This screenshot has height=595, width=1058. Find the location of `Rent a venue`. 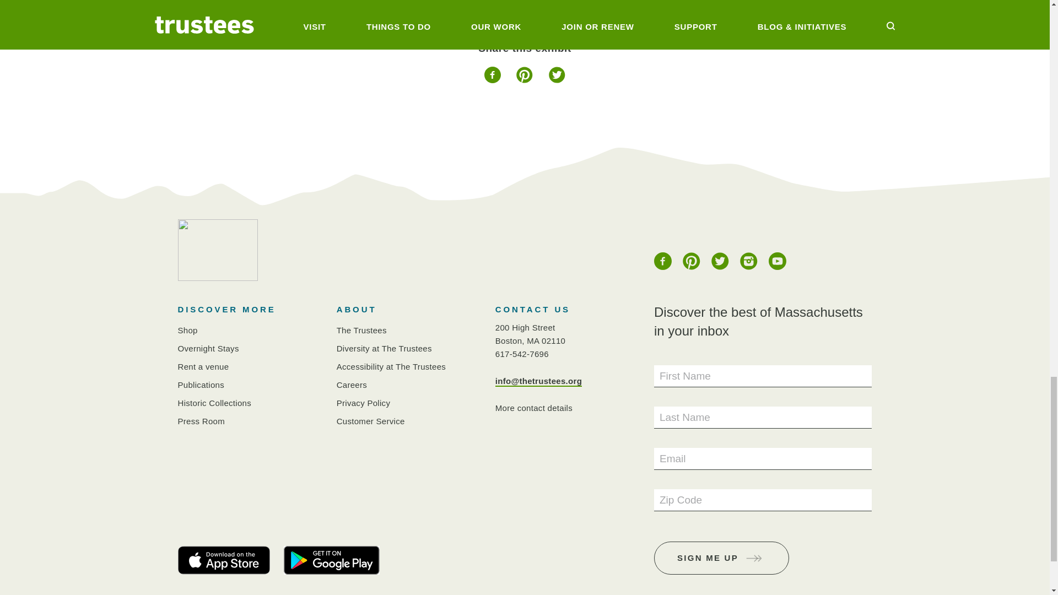

Rent a venue is located at coordinates (203, 366).